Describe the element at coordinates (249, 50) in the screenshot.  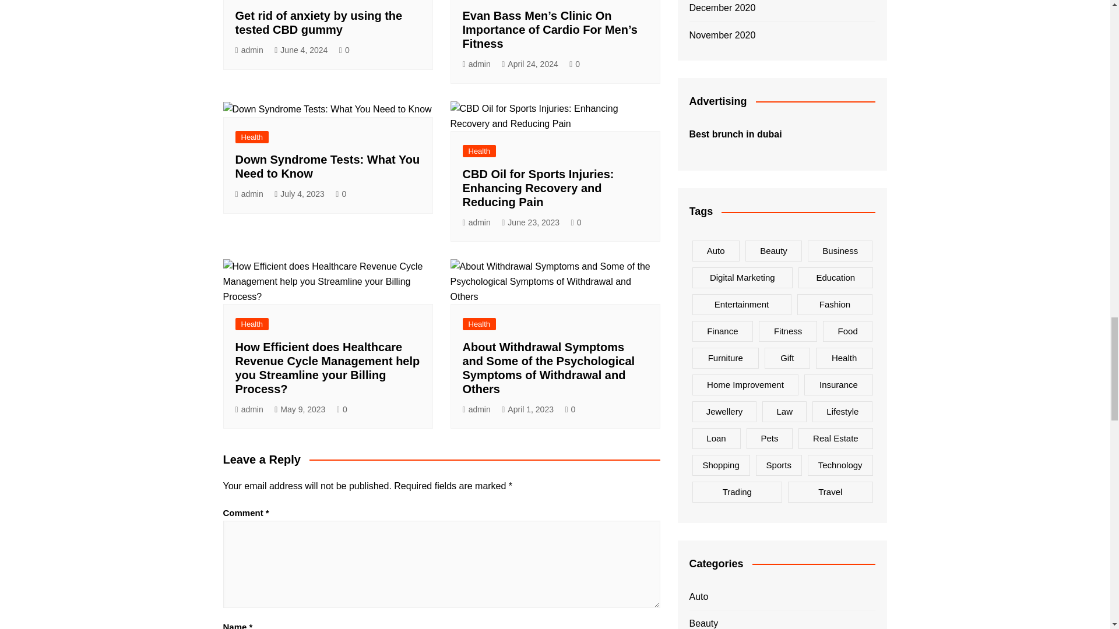
I see `admin` at that location.